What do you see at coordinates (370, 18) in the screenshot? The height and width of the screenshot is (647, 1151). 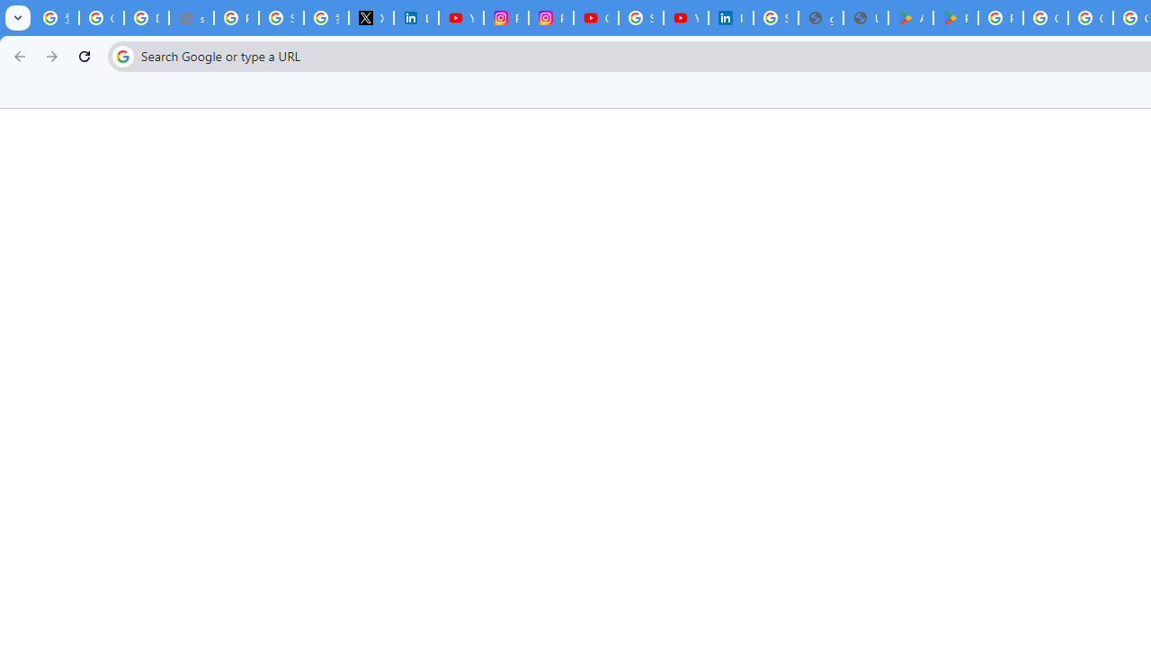 I see `X` at bounding box center [370, 18].